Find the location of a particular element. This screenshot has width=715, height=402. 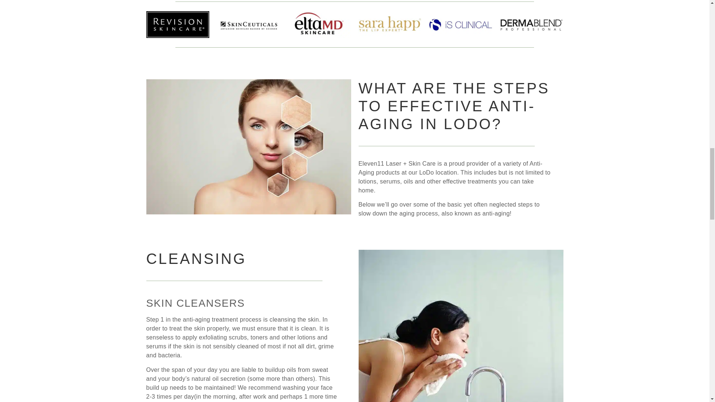

Anti-Aging Treatments In LoDo 9 is located at coordinates (248, 146).